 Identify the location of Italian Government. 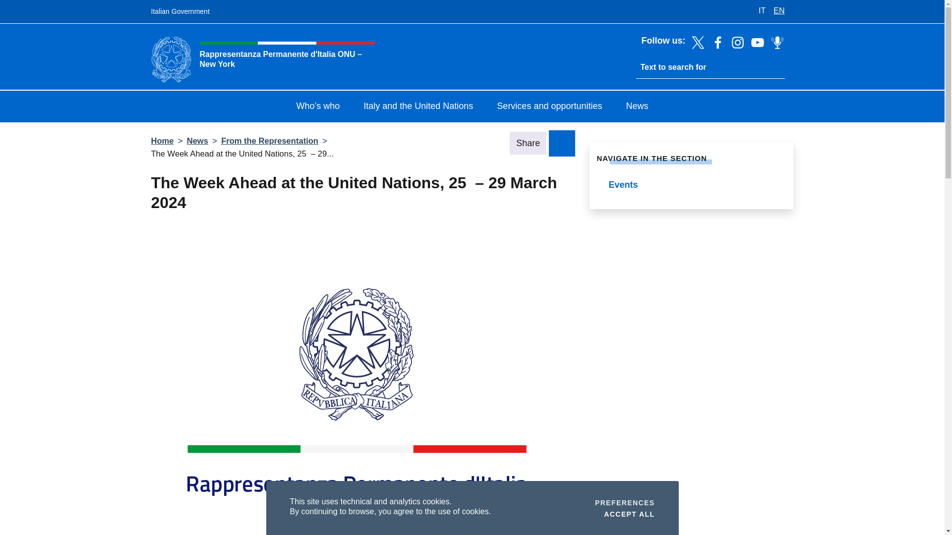
(179, 12).